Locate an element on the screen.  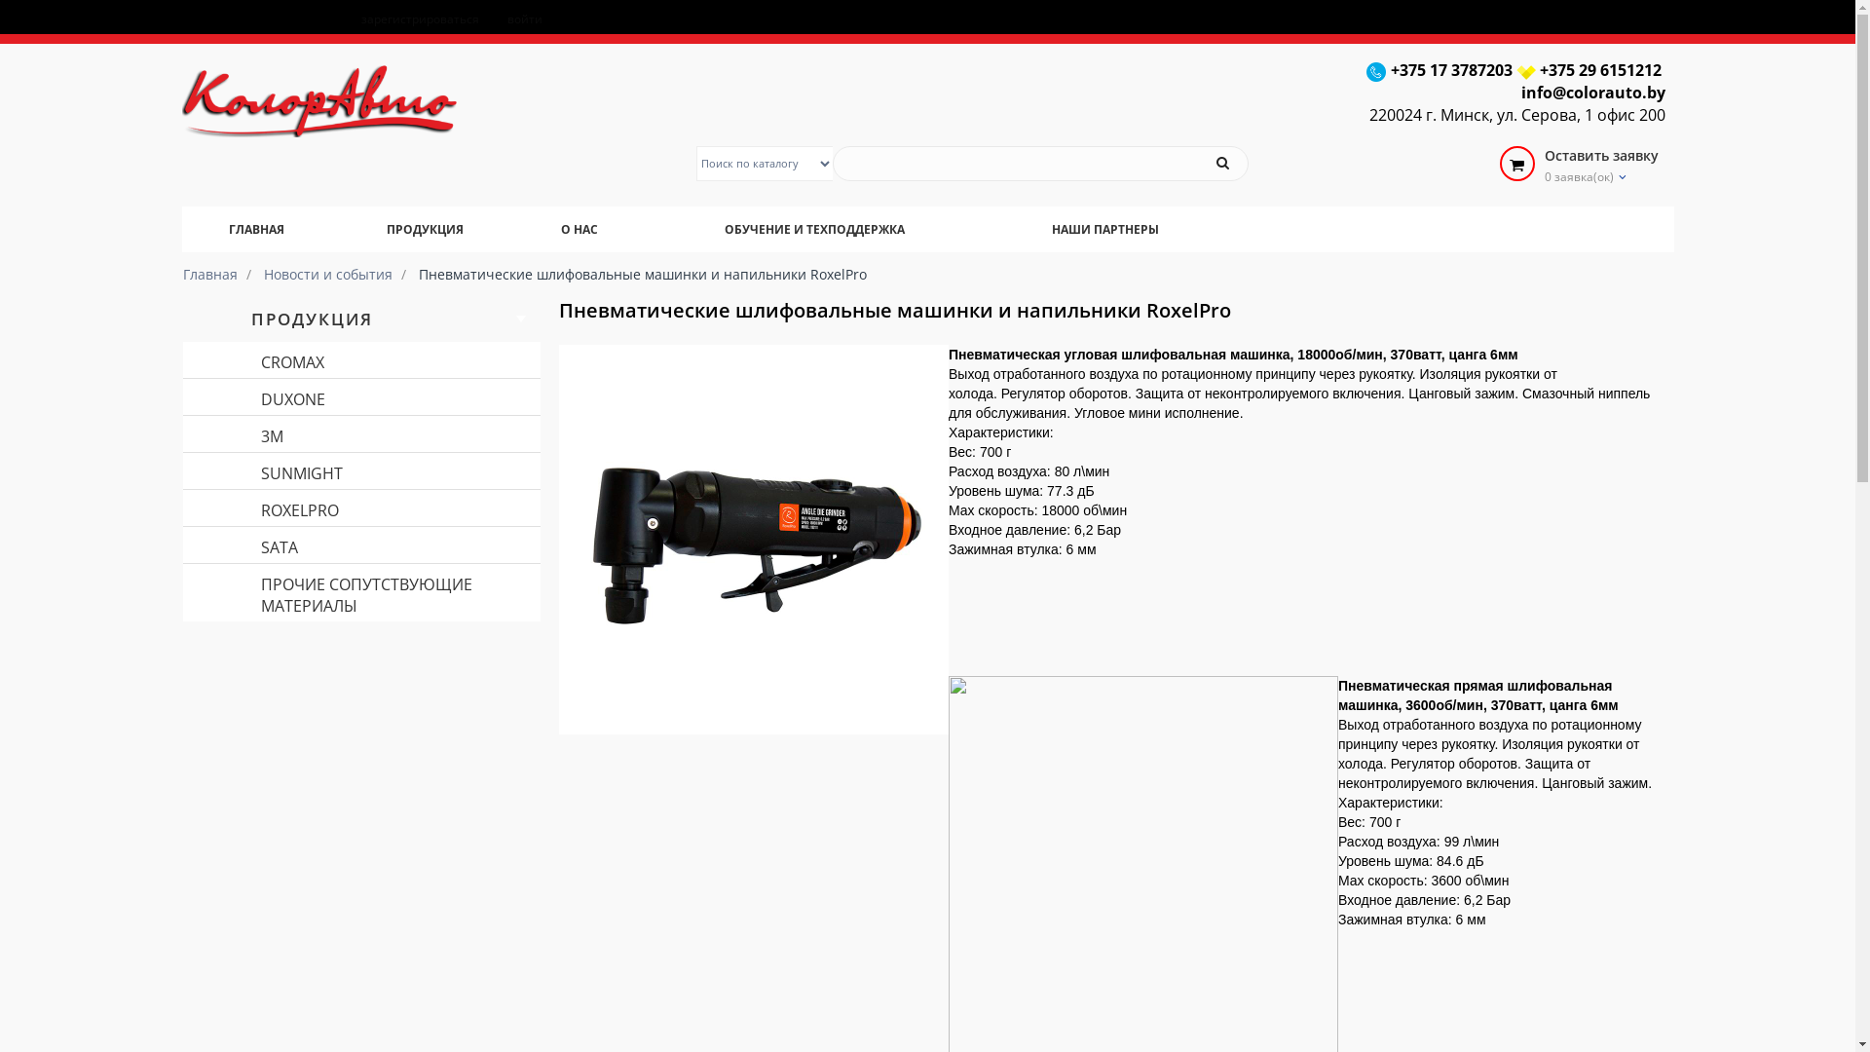
CROMAX is located at coordinates (362, 360).